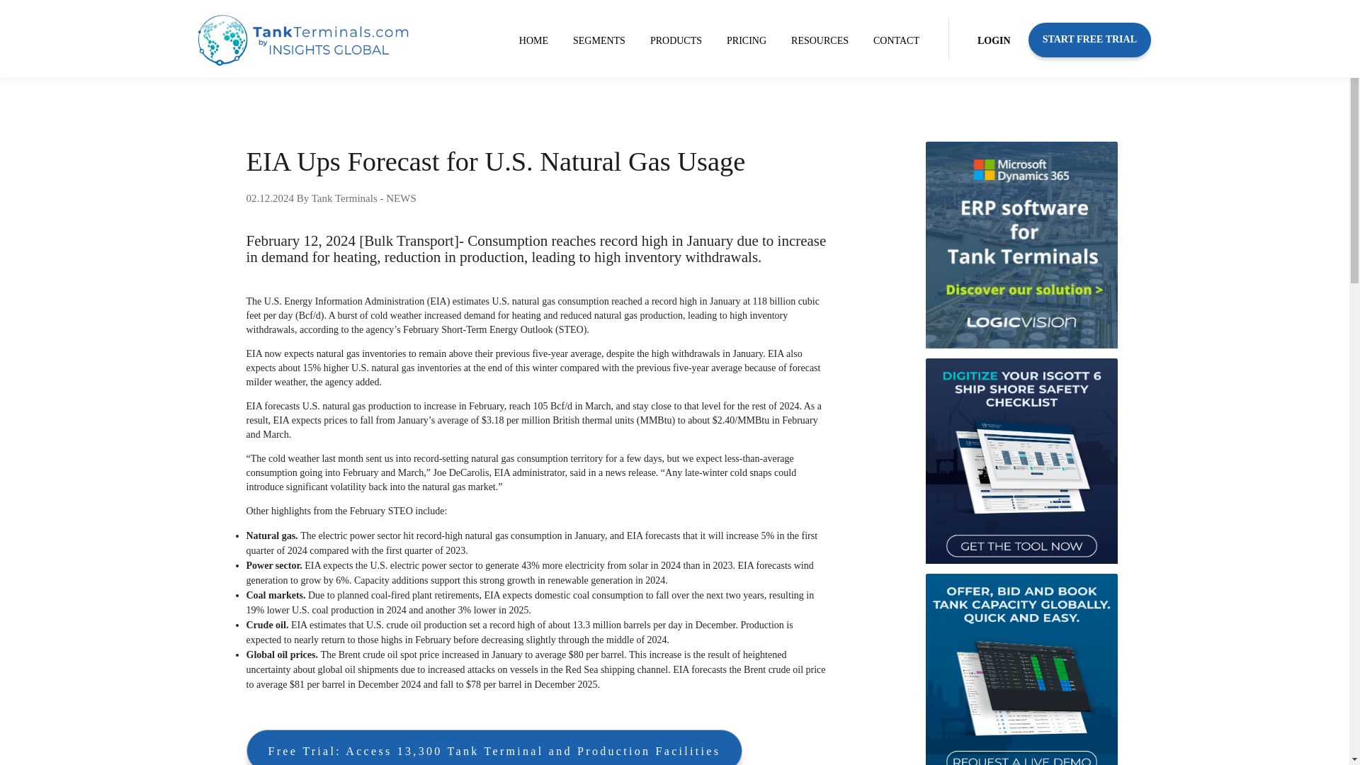 Image resolution: width=1360 pixels, height=765 pixels. I want to click on PRICING, so click(747, 41).